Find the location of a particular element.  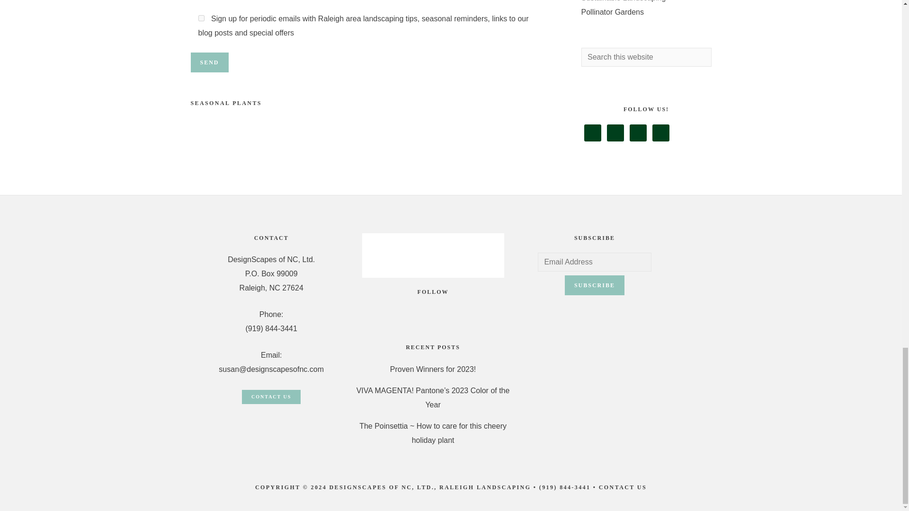

Send is located at coordinates (209, 62).